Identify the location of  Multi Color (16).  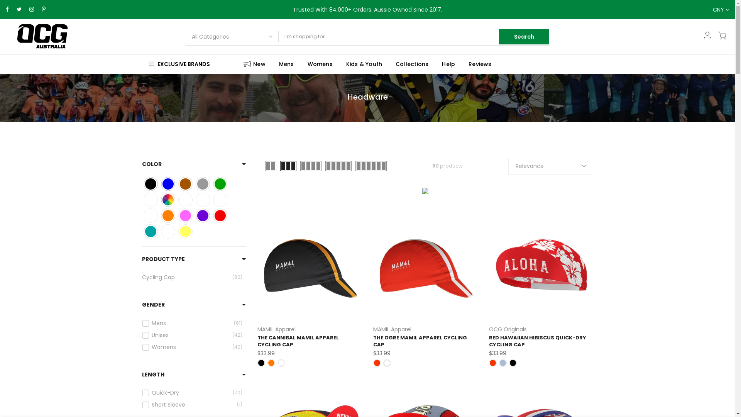
(203, 200).